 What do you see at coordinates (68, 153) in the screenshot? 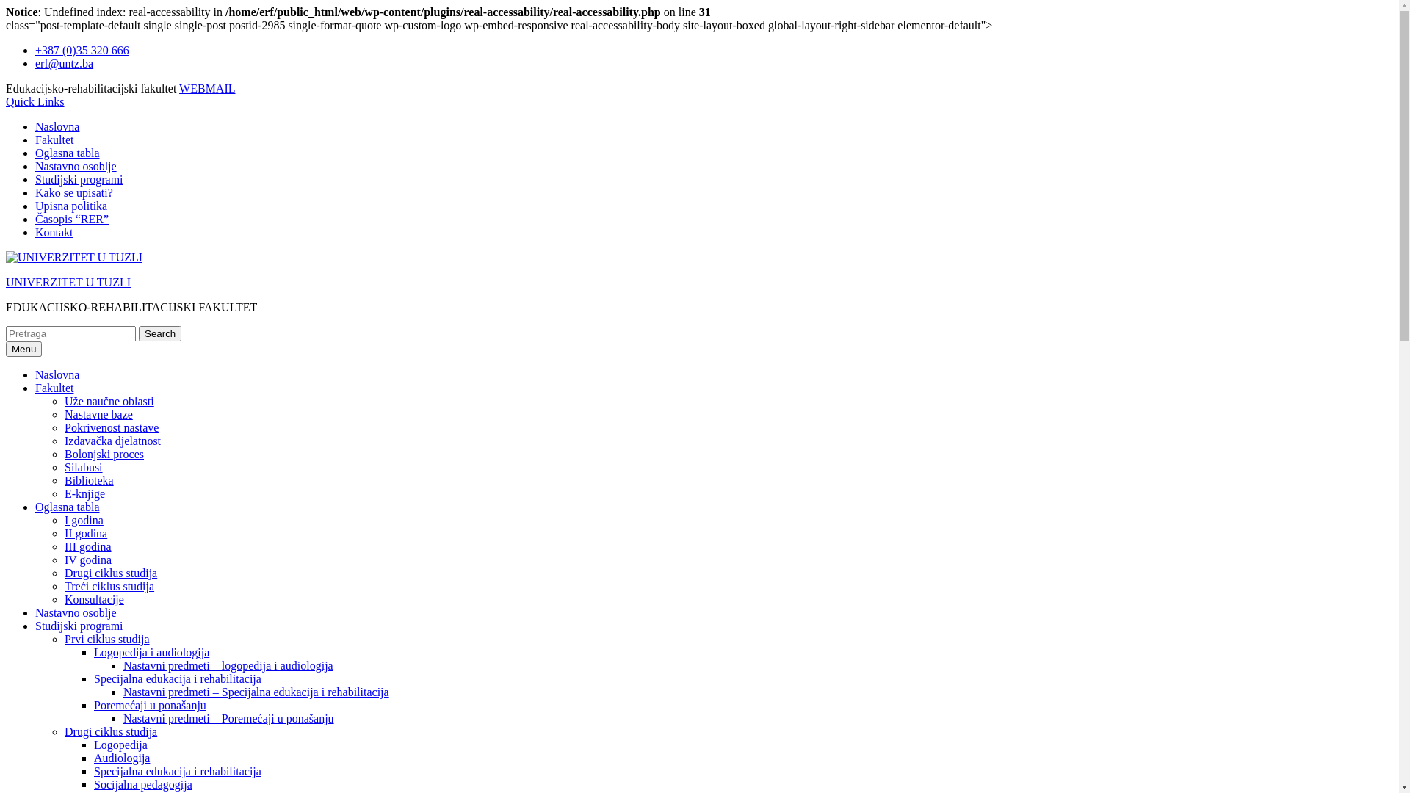
I see `Oglasna tabla` at bounding box center [68, 153].